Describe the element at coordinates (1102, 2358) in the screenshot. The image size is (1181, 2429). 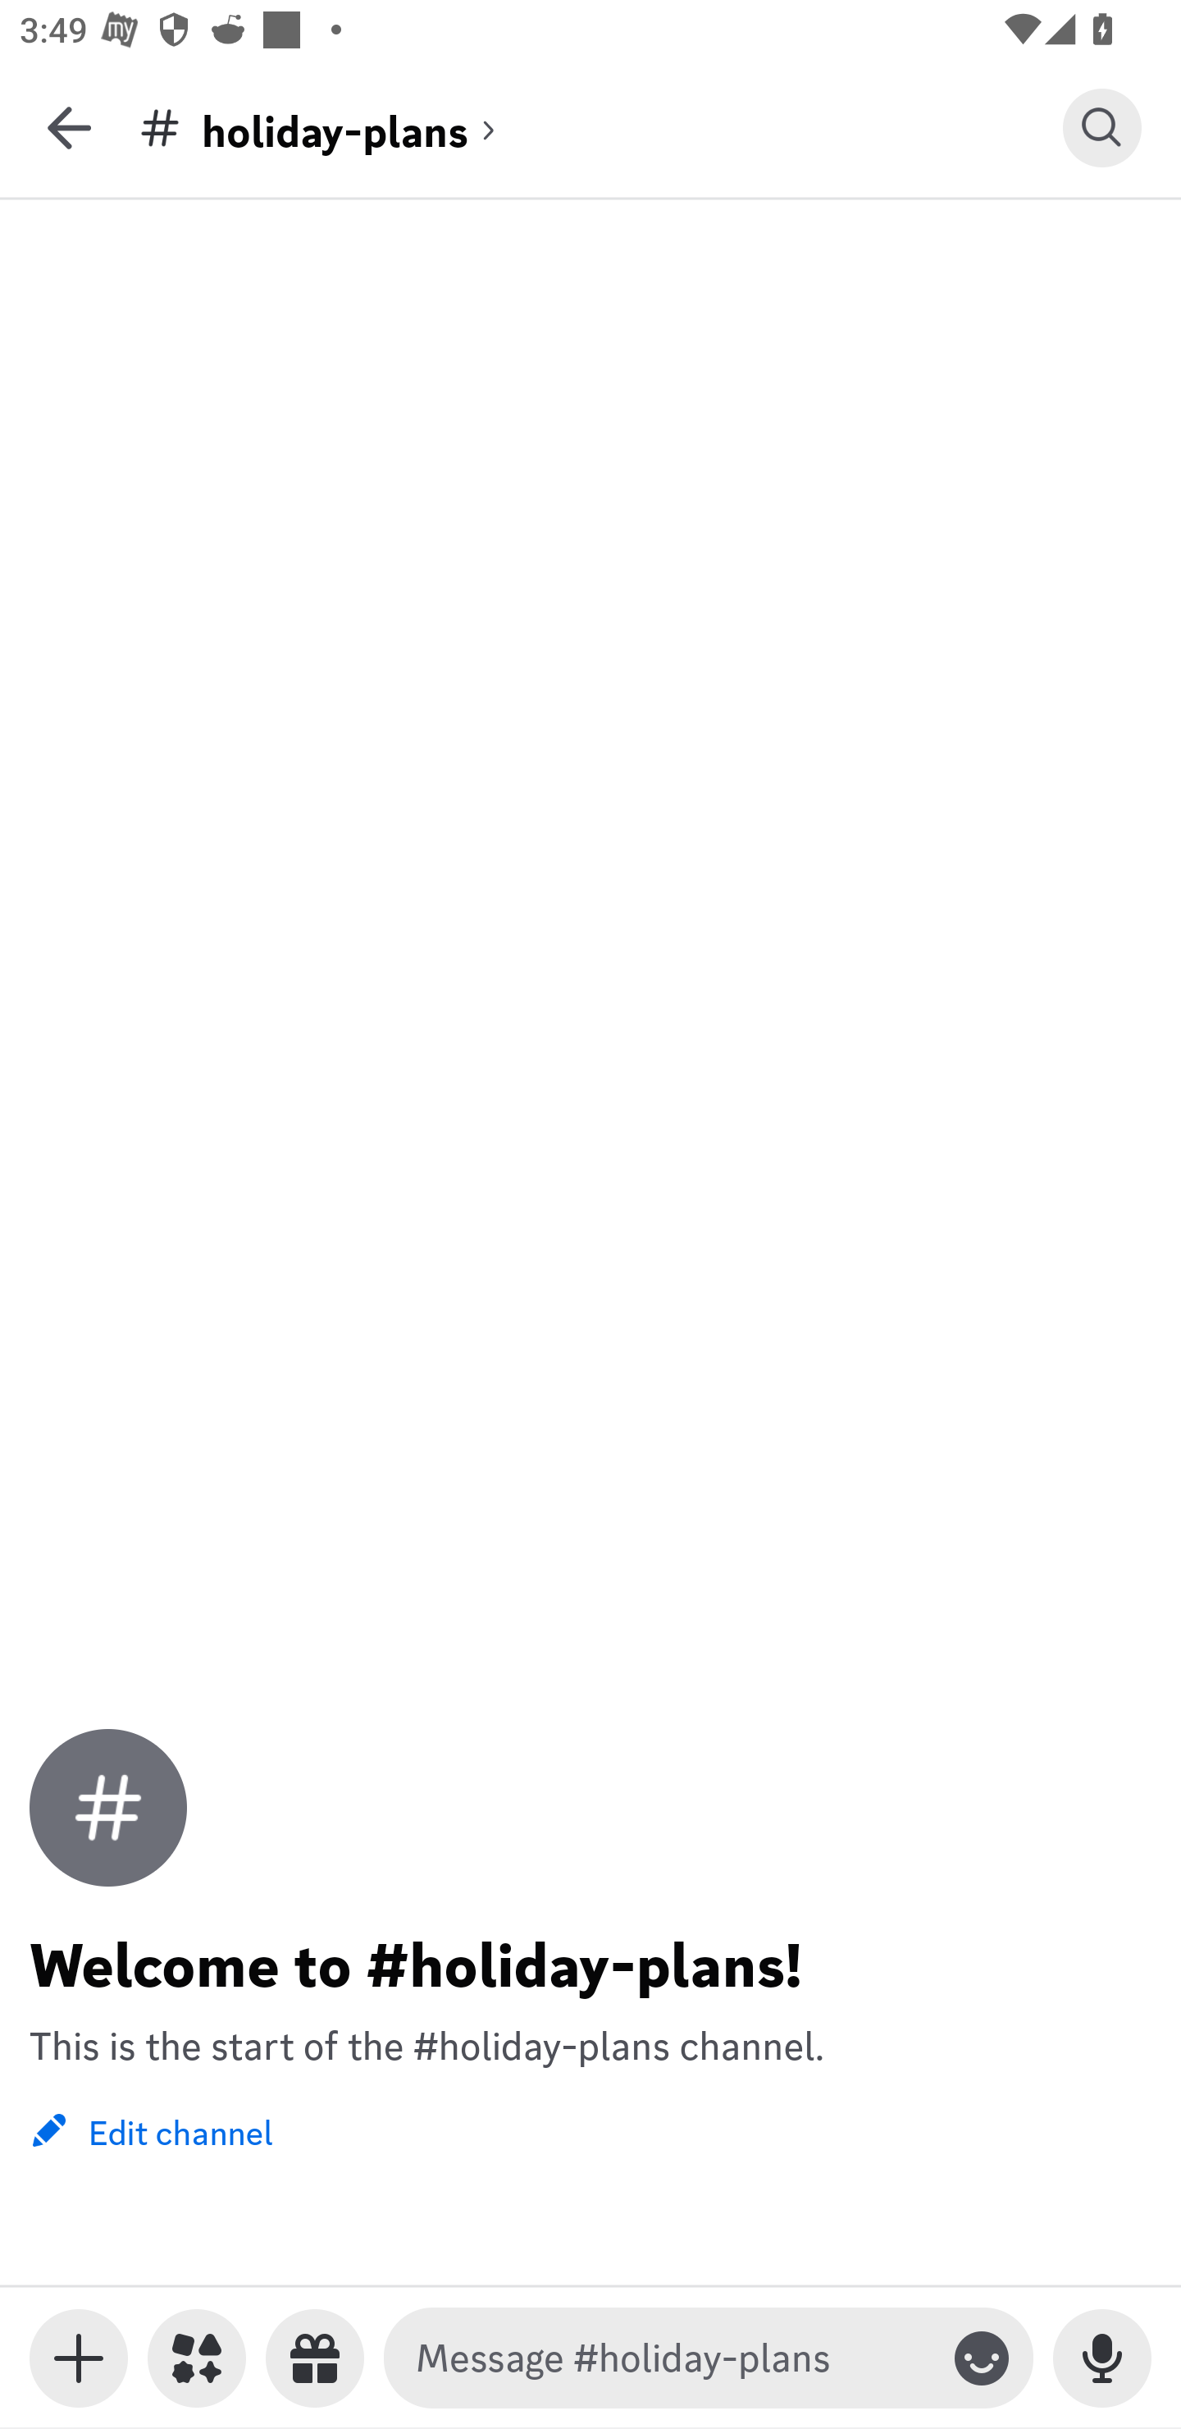
I see `Record Voice Message` at that location.